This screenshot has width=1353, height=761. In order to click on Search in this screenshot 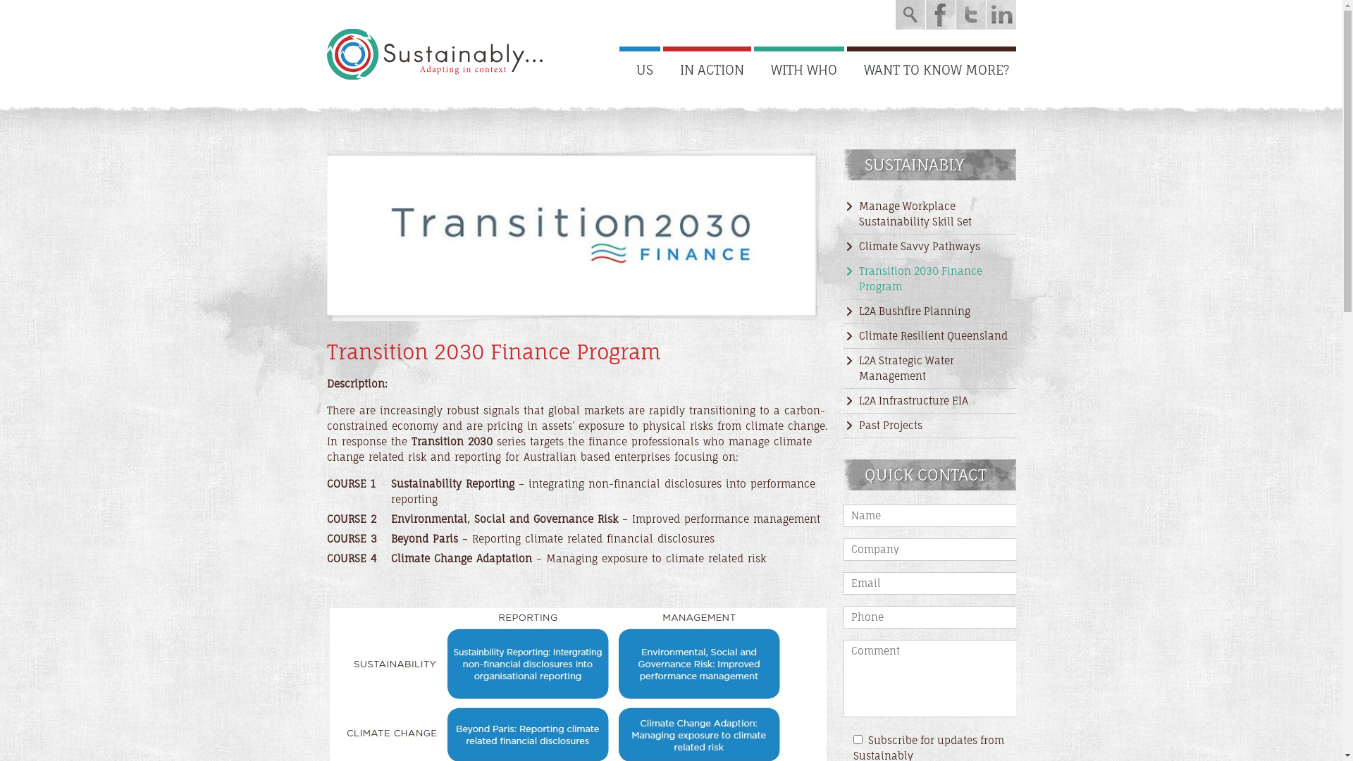, I will do `click(910, 15)`.